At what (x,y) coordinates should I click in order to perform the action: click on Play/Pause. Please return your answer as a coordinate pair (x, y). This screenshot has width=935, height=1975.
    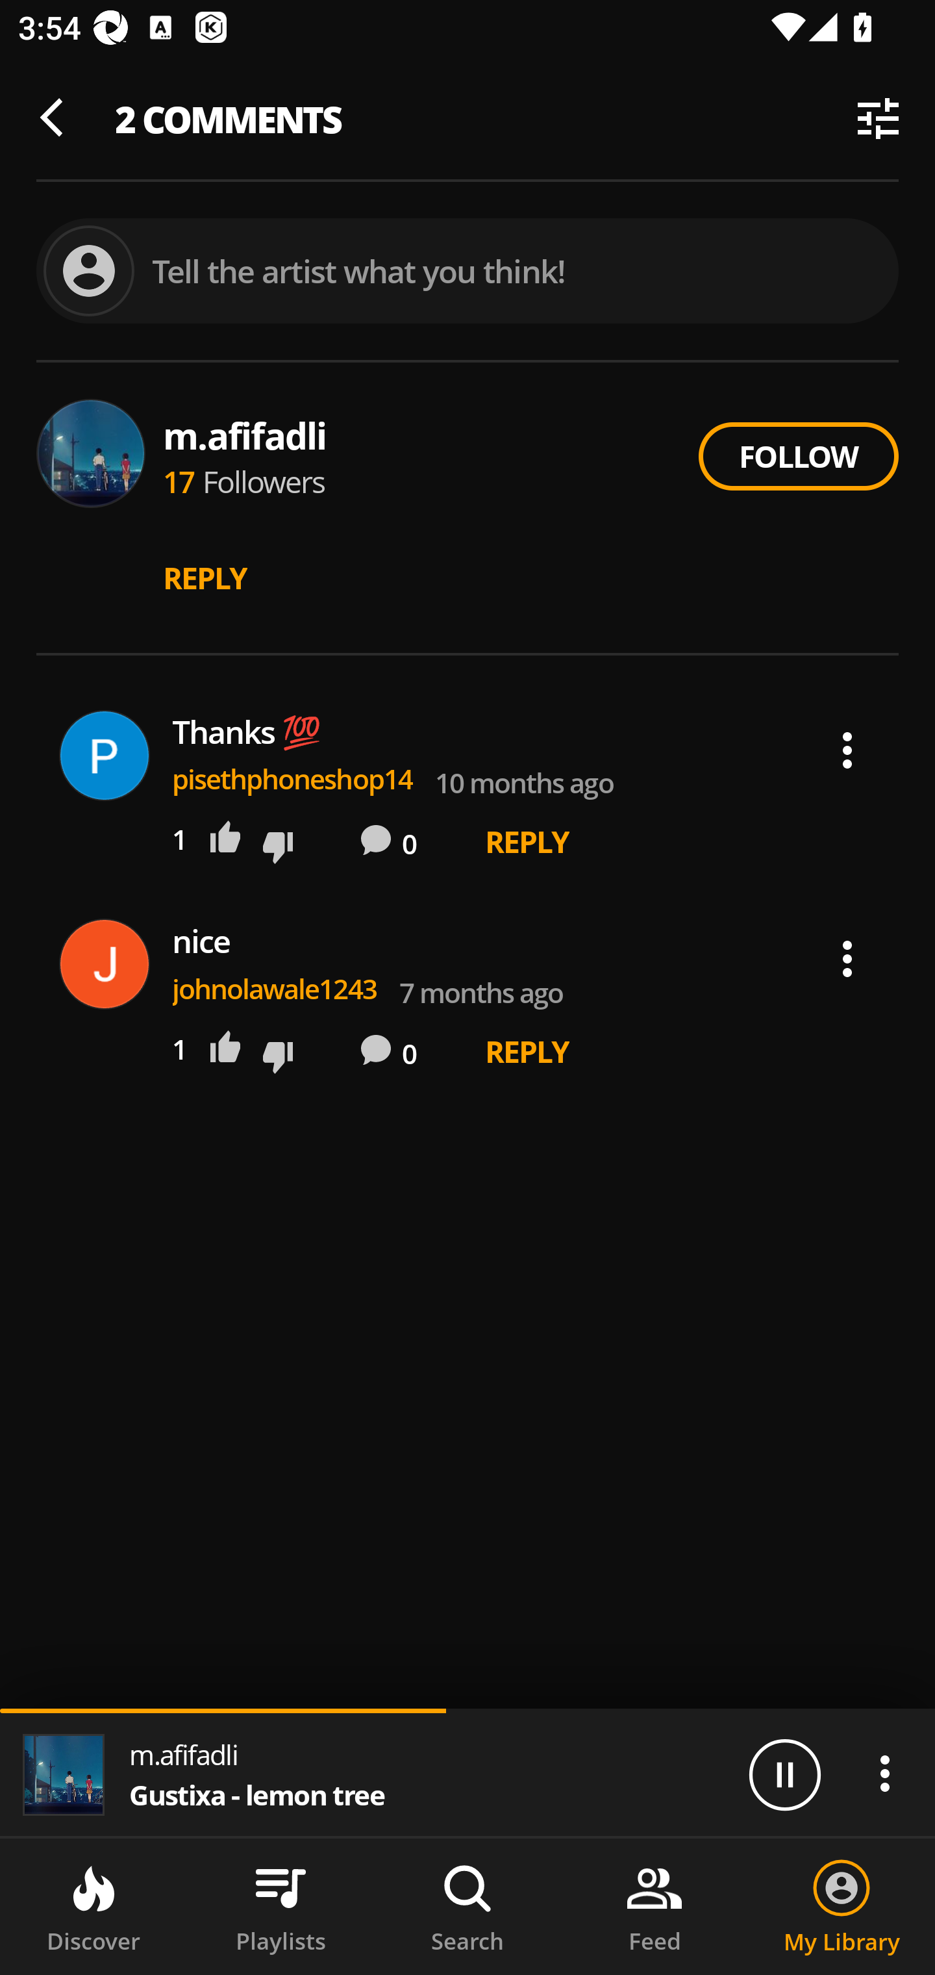
    Looking at the image, I should click on (784, 1774).